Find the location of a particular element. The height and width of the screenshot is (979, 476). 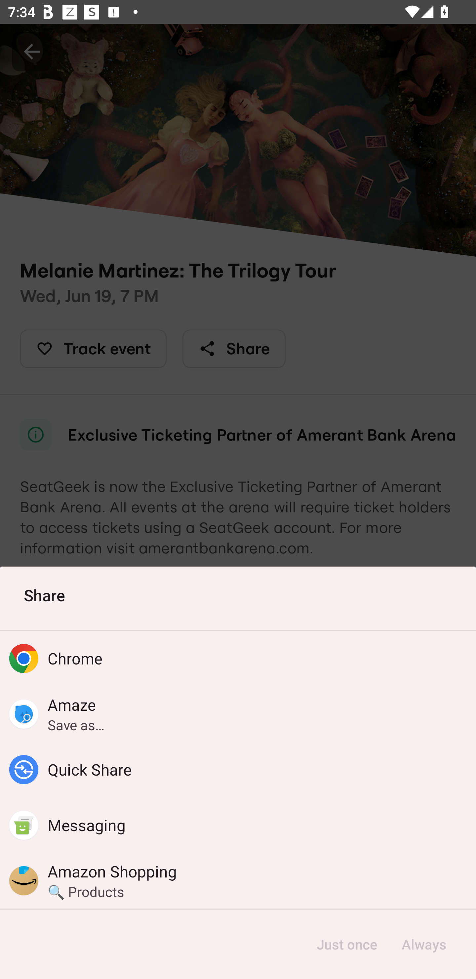

Amazon Shopping 🔍 Products is located at coordinates (238, 880).